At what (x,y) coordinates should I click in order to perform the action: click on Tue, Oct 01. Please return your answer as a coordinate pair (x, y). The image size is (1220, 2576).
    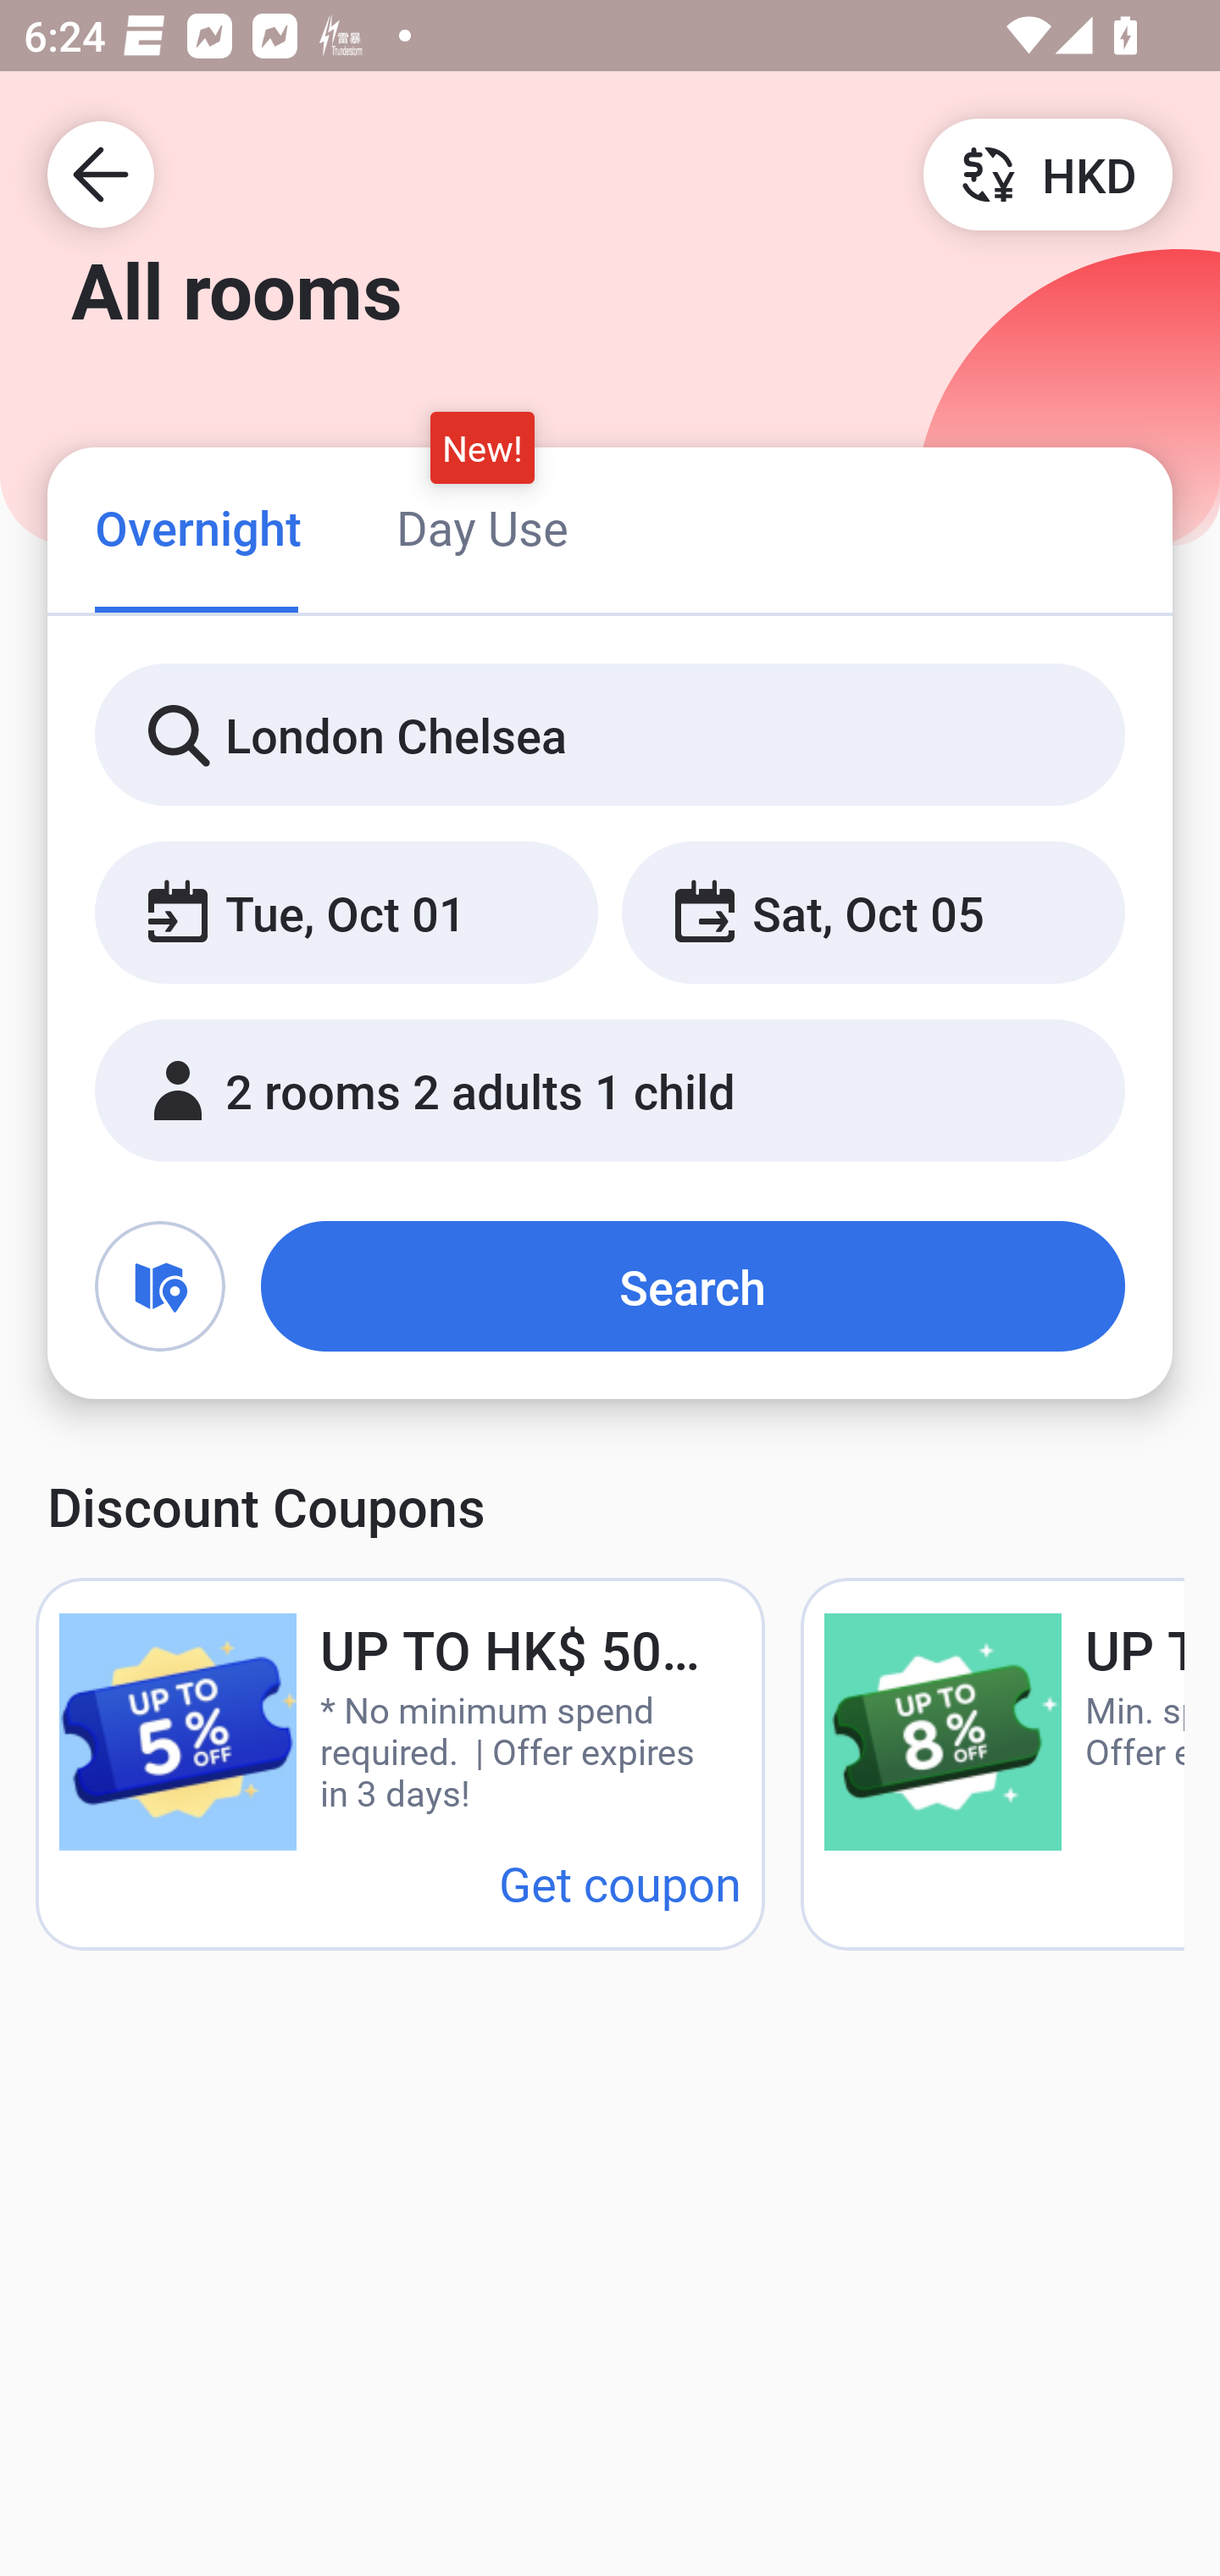
    Looking at the image, I should click on (346, 913).